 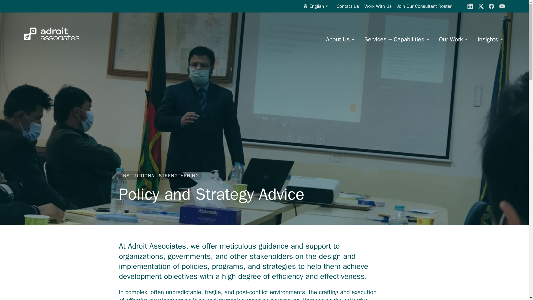 I want to click on LinkedIn, so click(x=470, y=6).